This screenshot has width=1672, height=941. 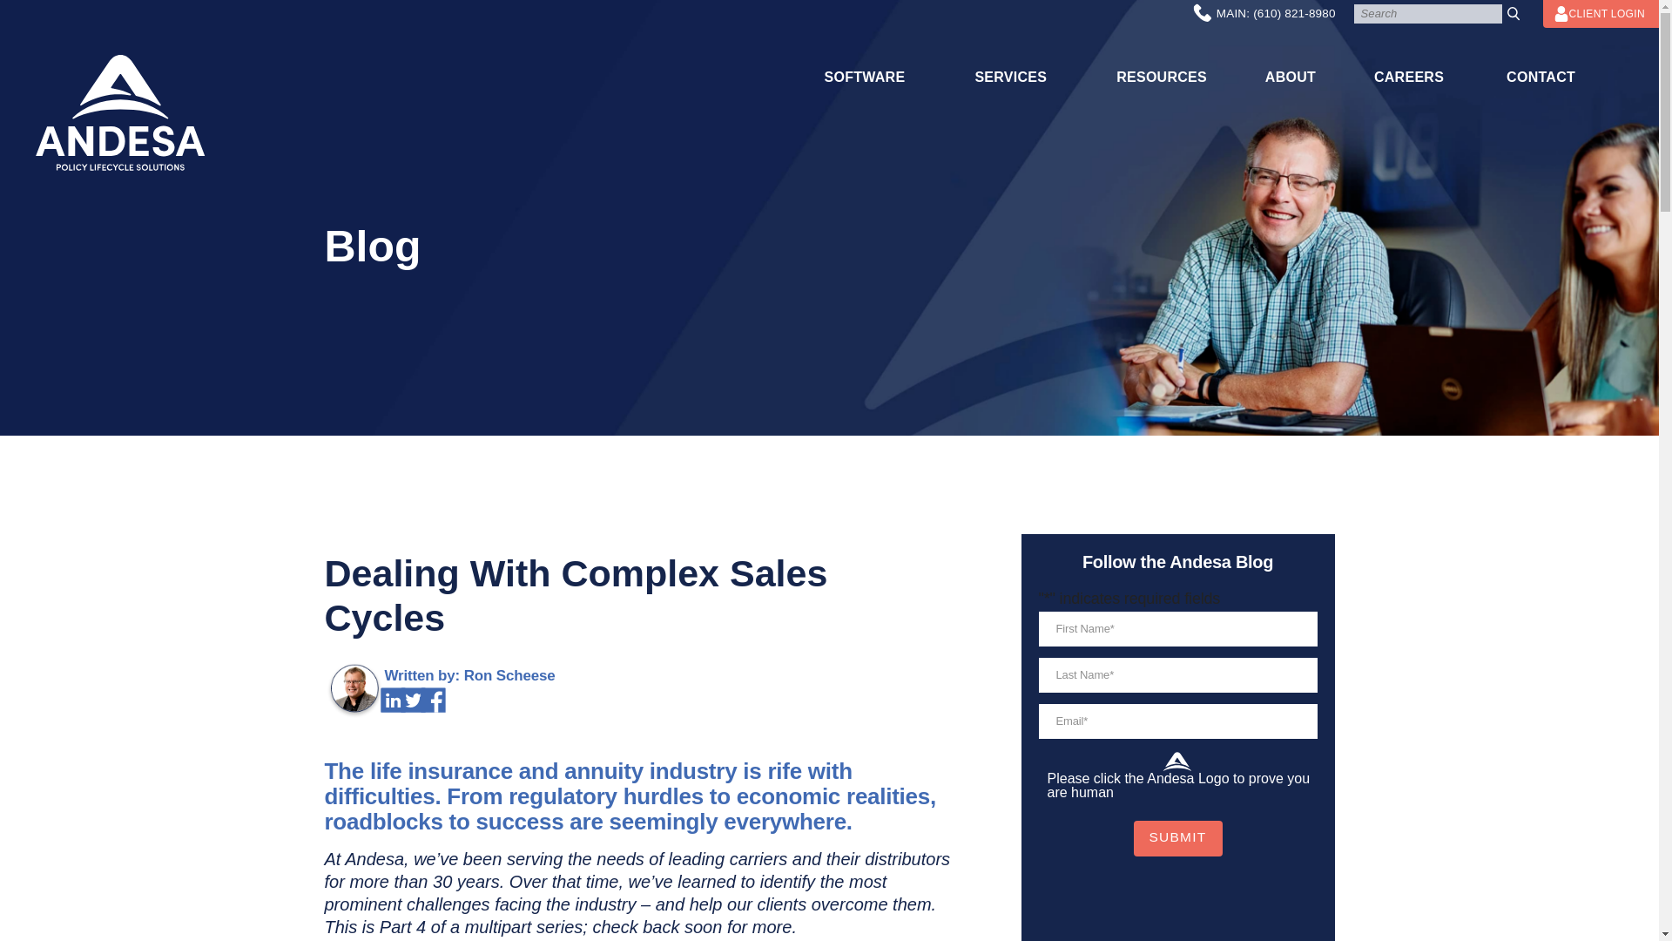 I want to click on ABOUT, so click(x=1291, y=78).